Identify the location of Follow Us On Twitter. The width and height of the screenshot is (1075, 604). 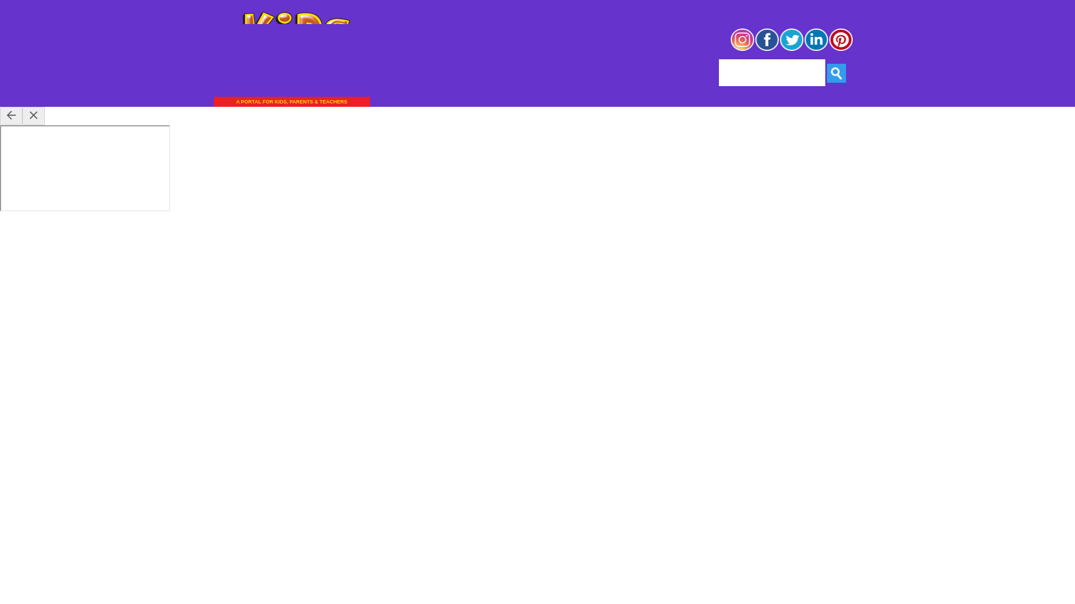
(792, 49).